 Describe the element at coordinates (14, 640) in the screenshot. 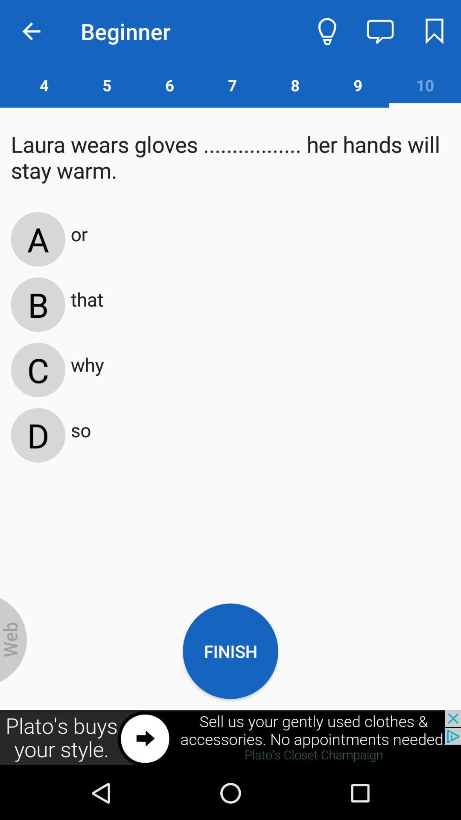

I see `open web browser` at that location.